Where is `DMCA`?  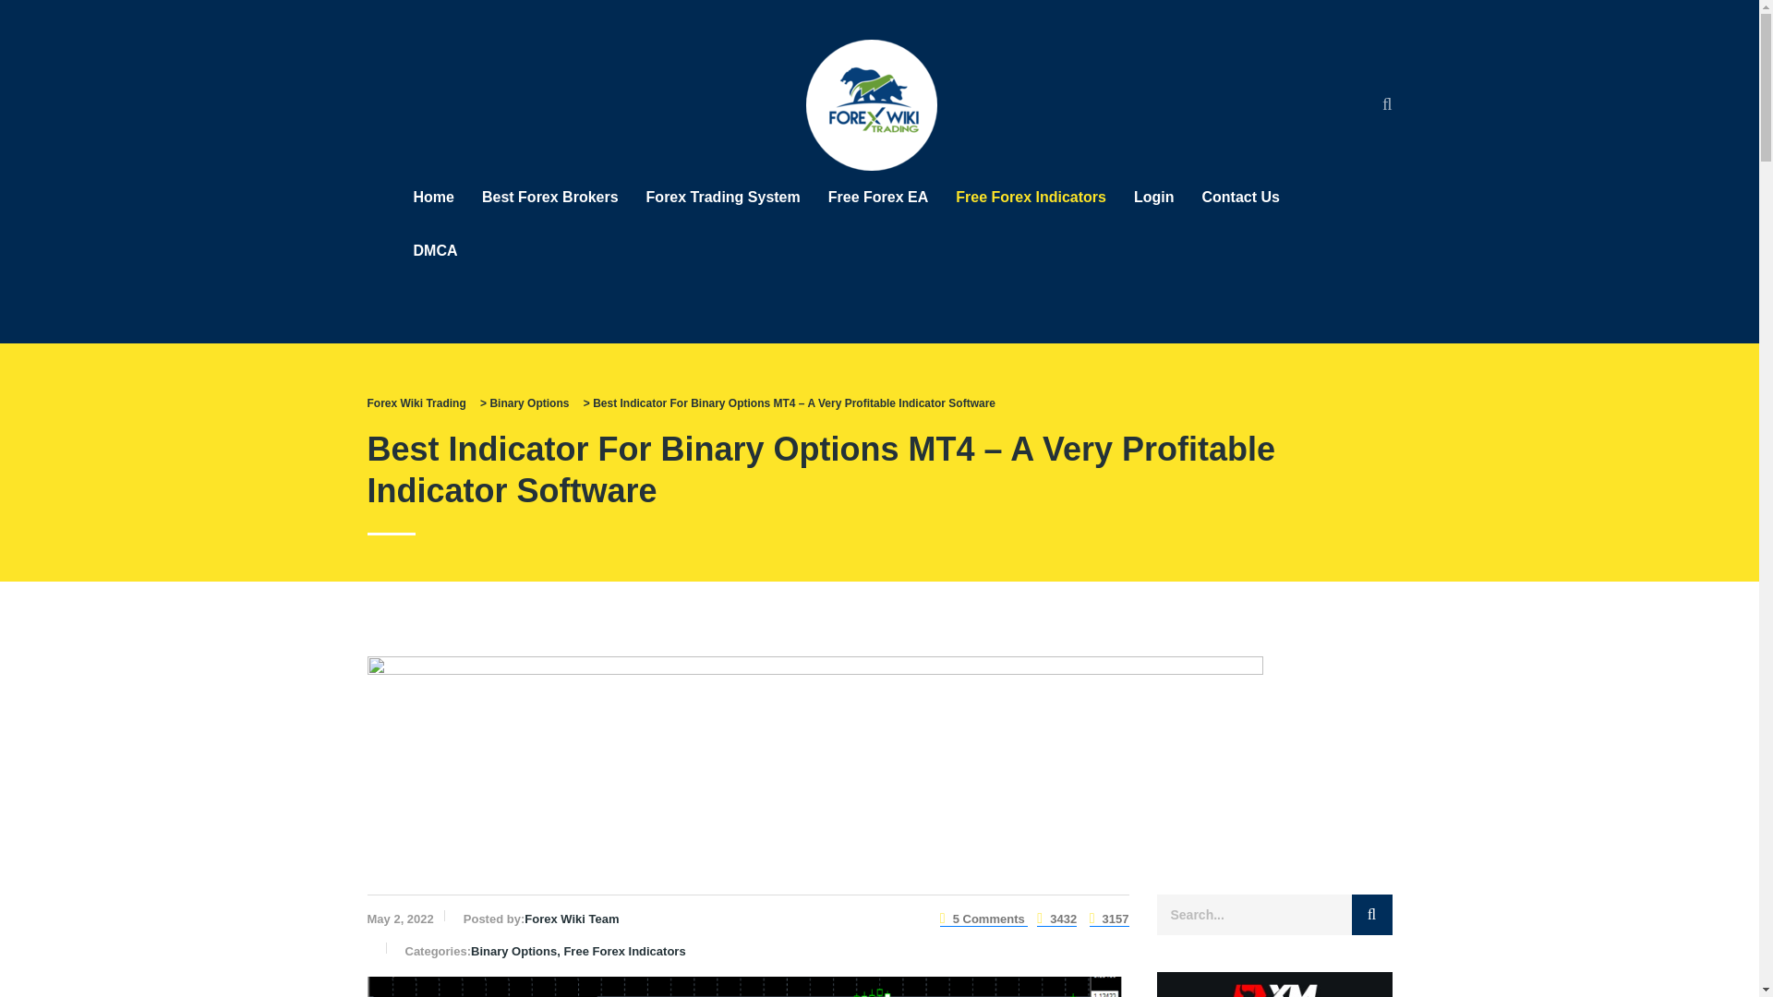
DMCA is located at coordinates (435, 251).